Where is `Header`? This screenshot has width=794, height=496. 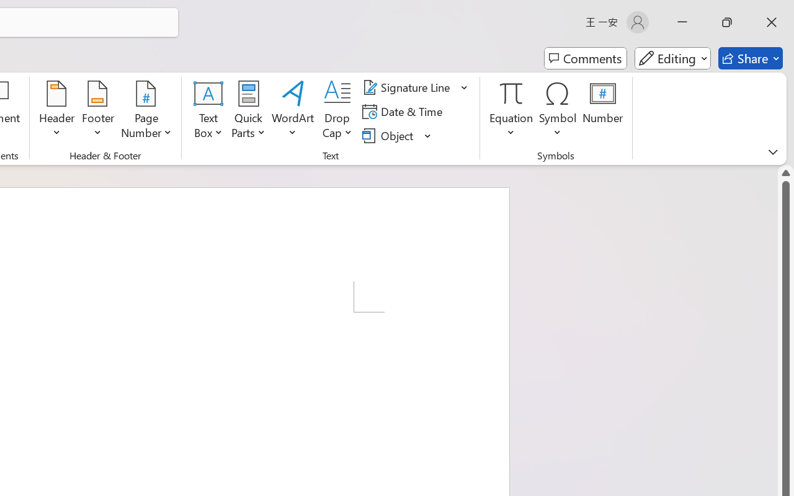
Header is located at coordinates (57, 112).